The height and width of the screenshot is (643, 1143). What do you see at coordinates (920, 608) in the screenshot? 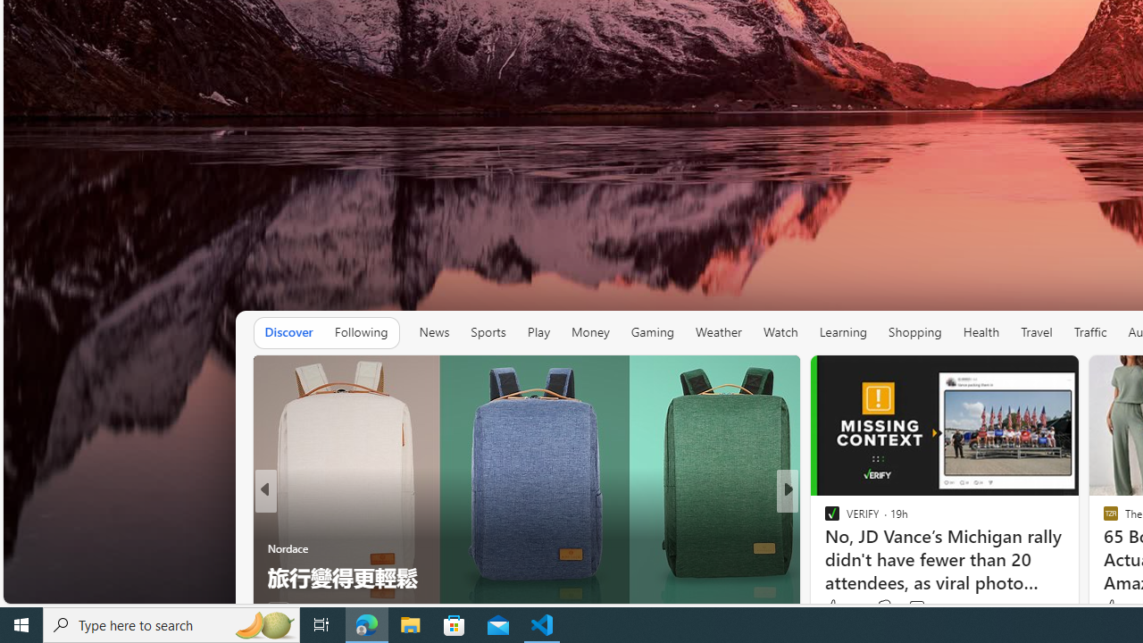
I see `View comments 17 Comment` at bounding box center [920, 608].